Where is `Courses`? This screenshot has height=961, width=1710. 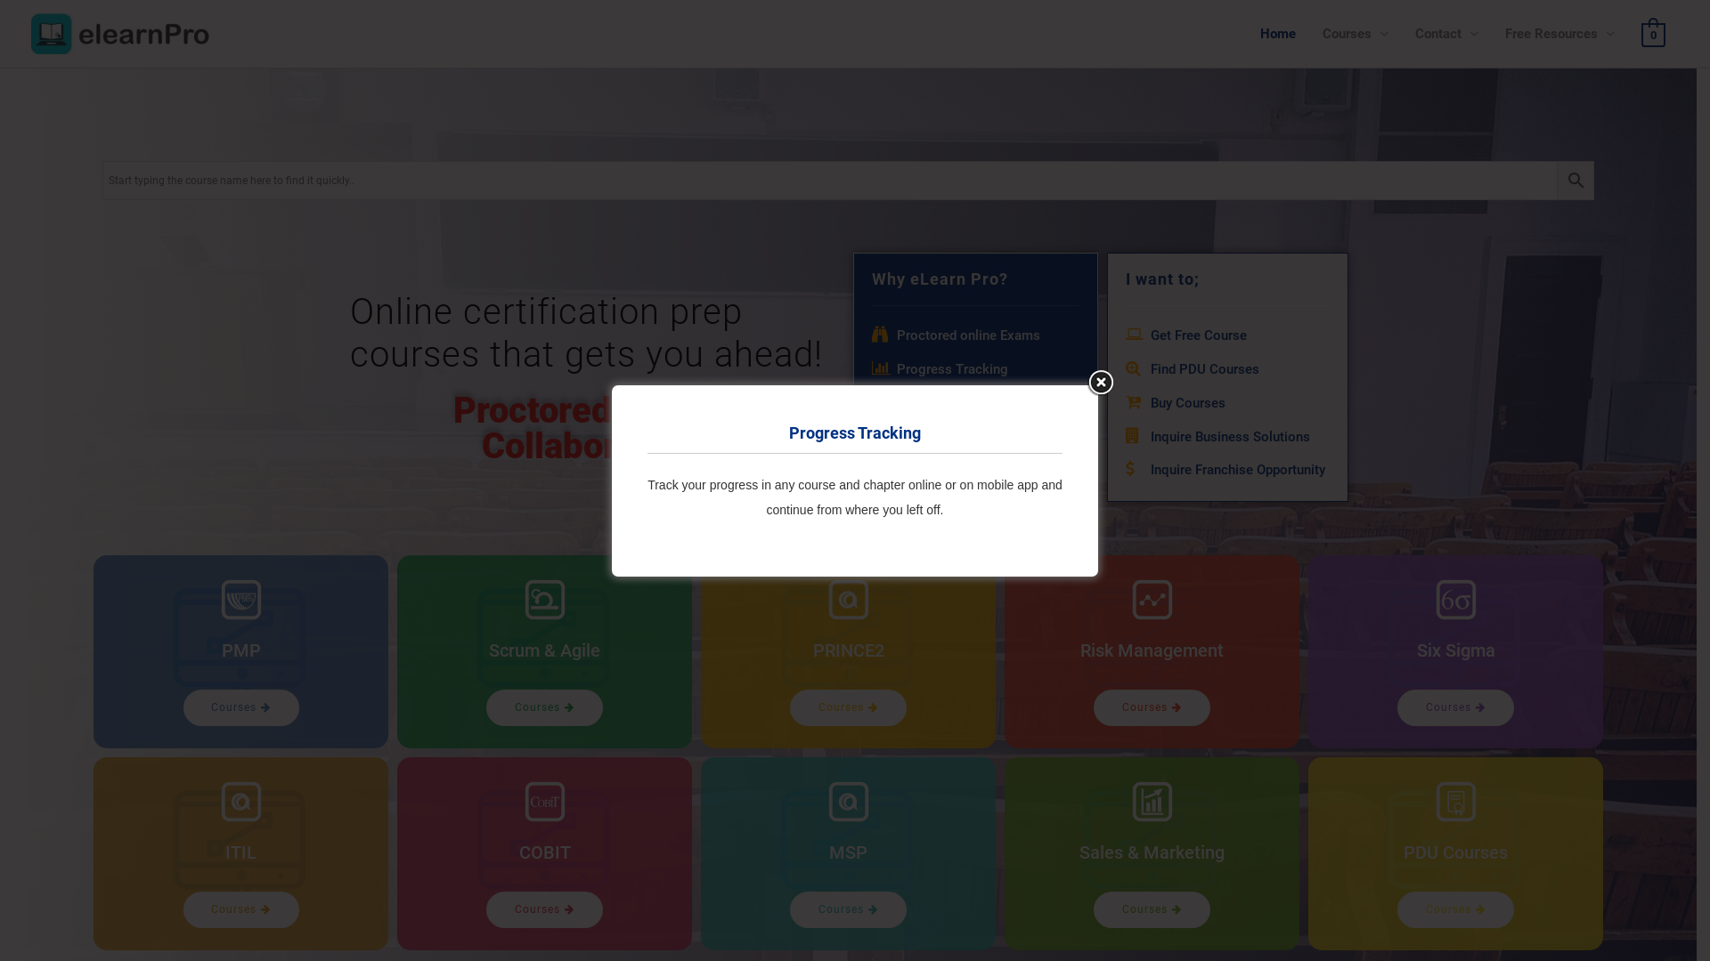 Courses is located at coordinates (545, 708).